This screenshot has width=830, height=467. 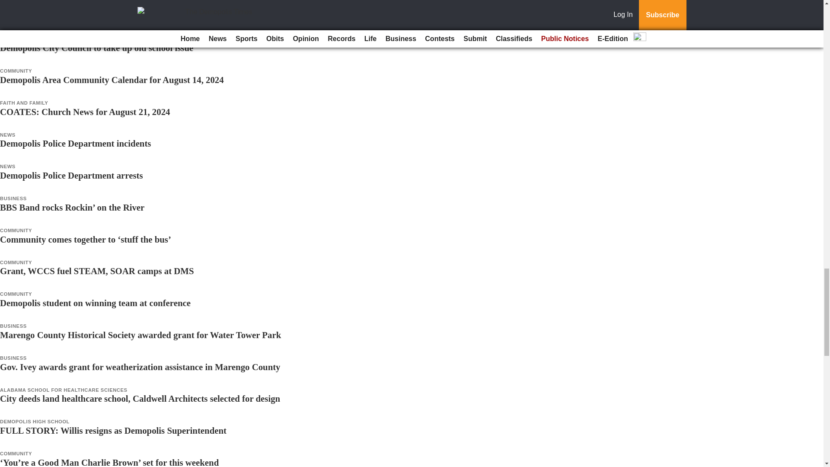 What do you see at coordinates (97, 48) in the screenshot?
I see `Demopolis City Council to take up old school issue` at bounding box center [97, 48].